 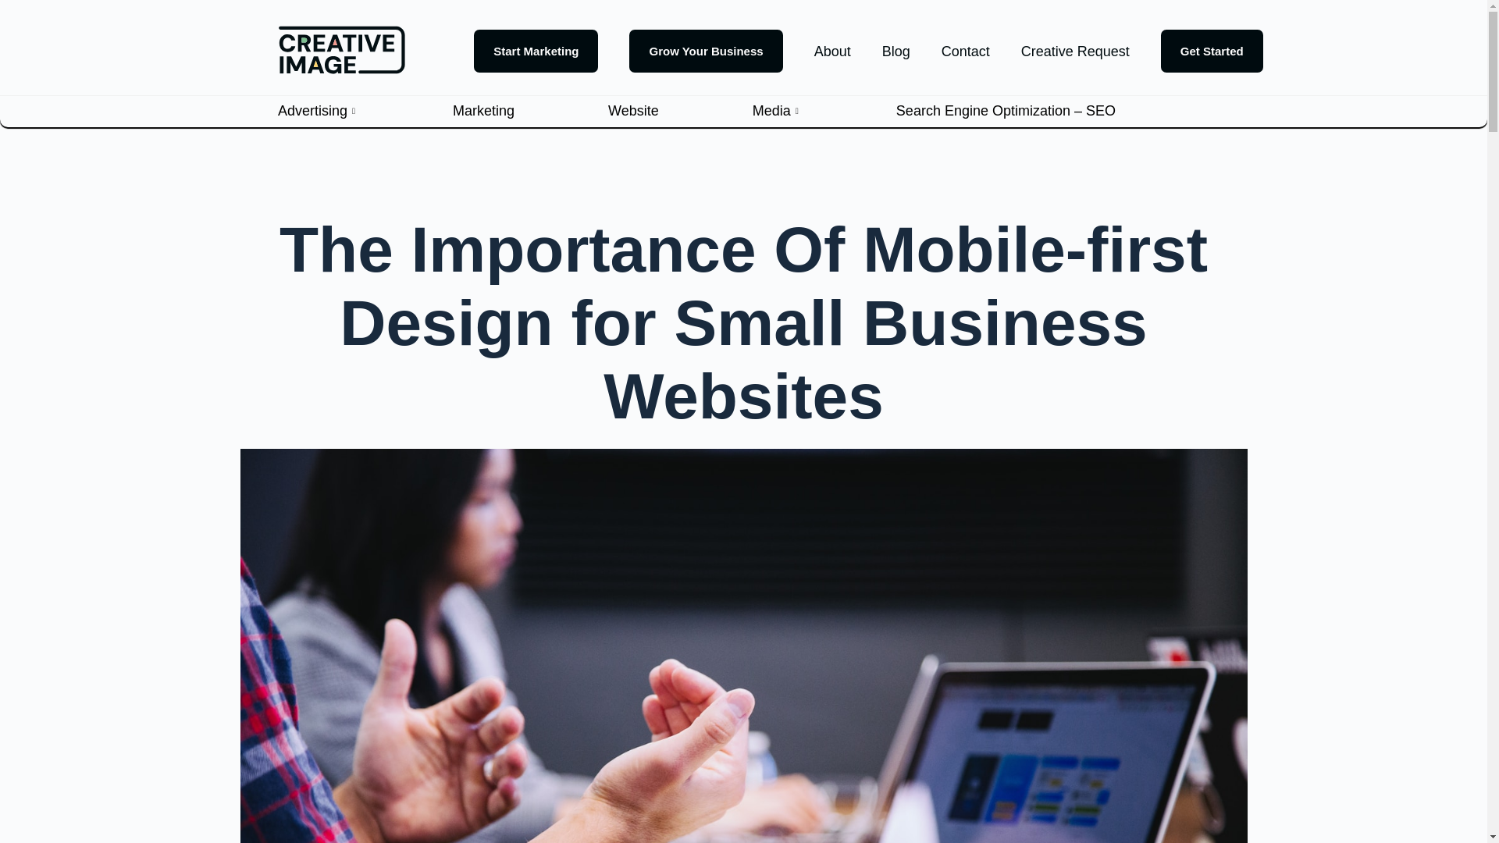 I want to click on Marketing, so click(x=530, y=112).